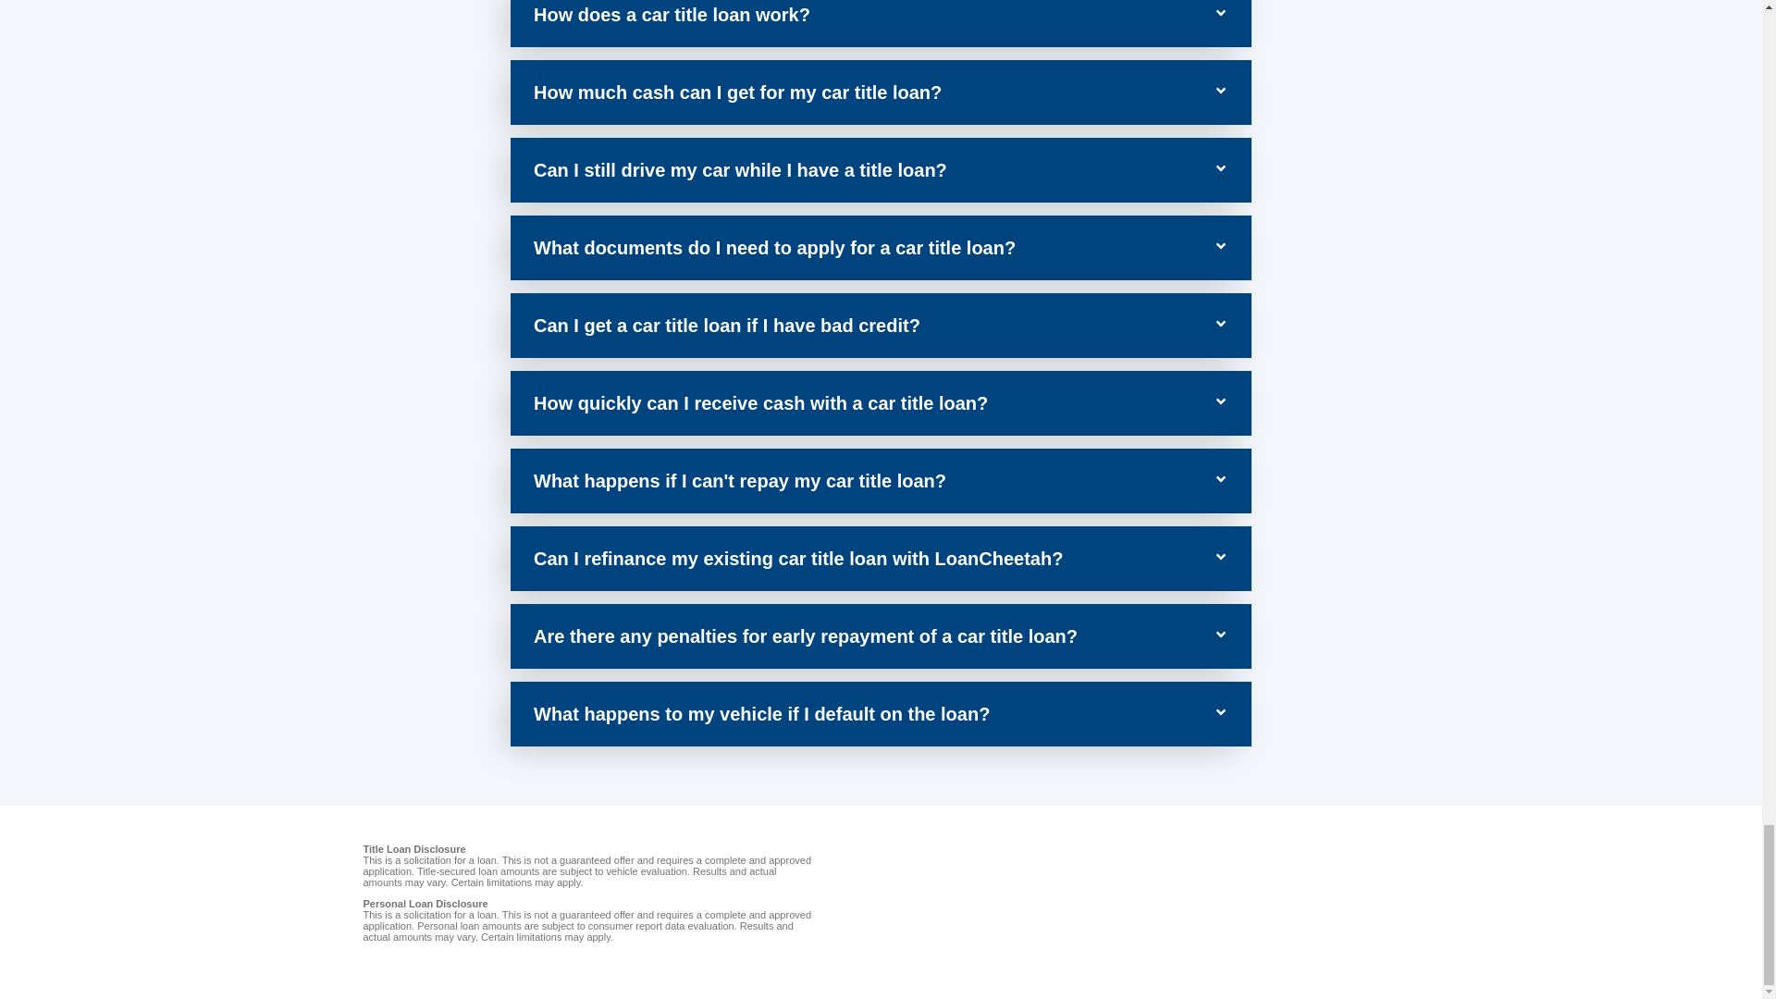 This screenshot has height=999, width=1776. Describe the element at coordinates (672, 15) in the screenshot. I see `How does a car title loan work?` at that location.